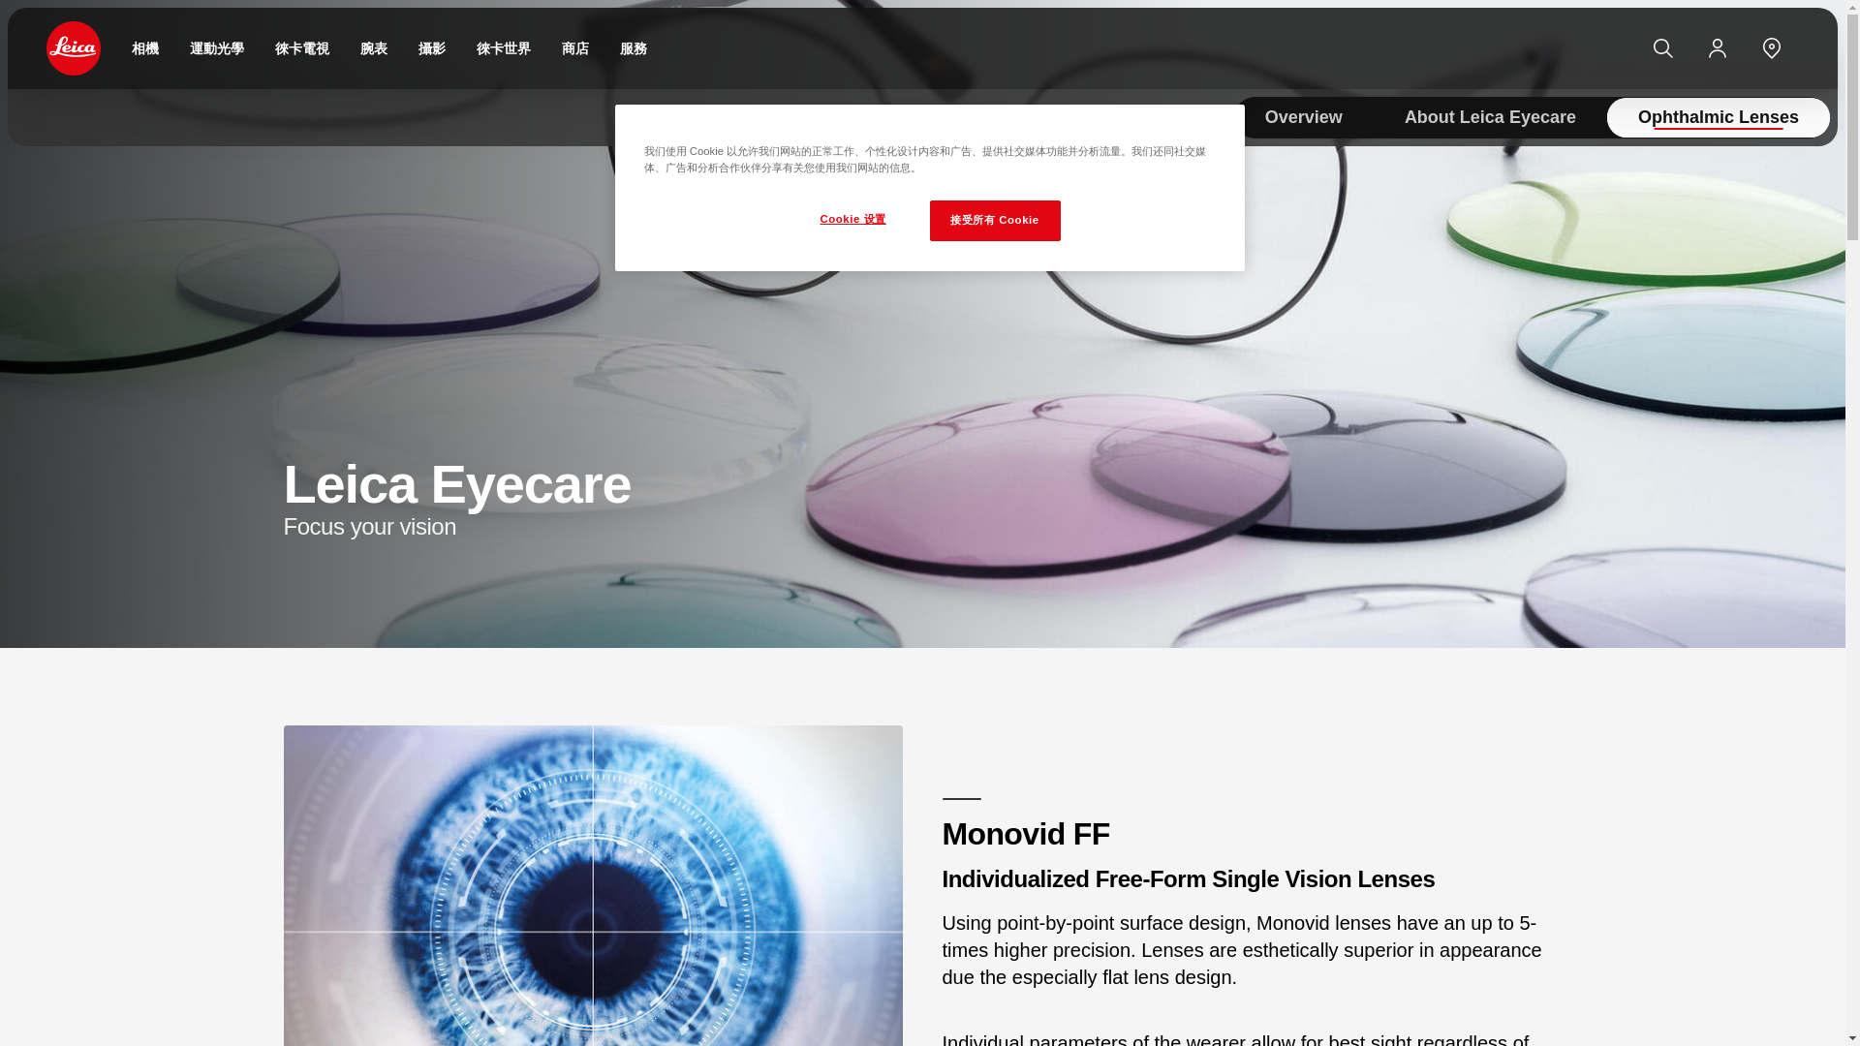 This screenshot has width=1860, height=1046. What do you see at coordinates (1304, 117) in the screenshot?
I see `Overview` at bounding box center [1304, 117].